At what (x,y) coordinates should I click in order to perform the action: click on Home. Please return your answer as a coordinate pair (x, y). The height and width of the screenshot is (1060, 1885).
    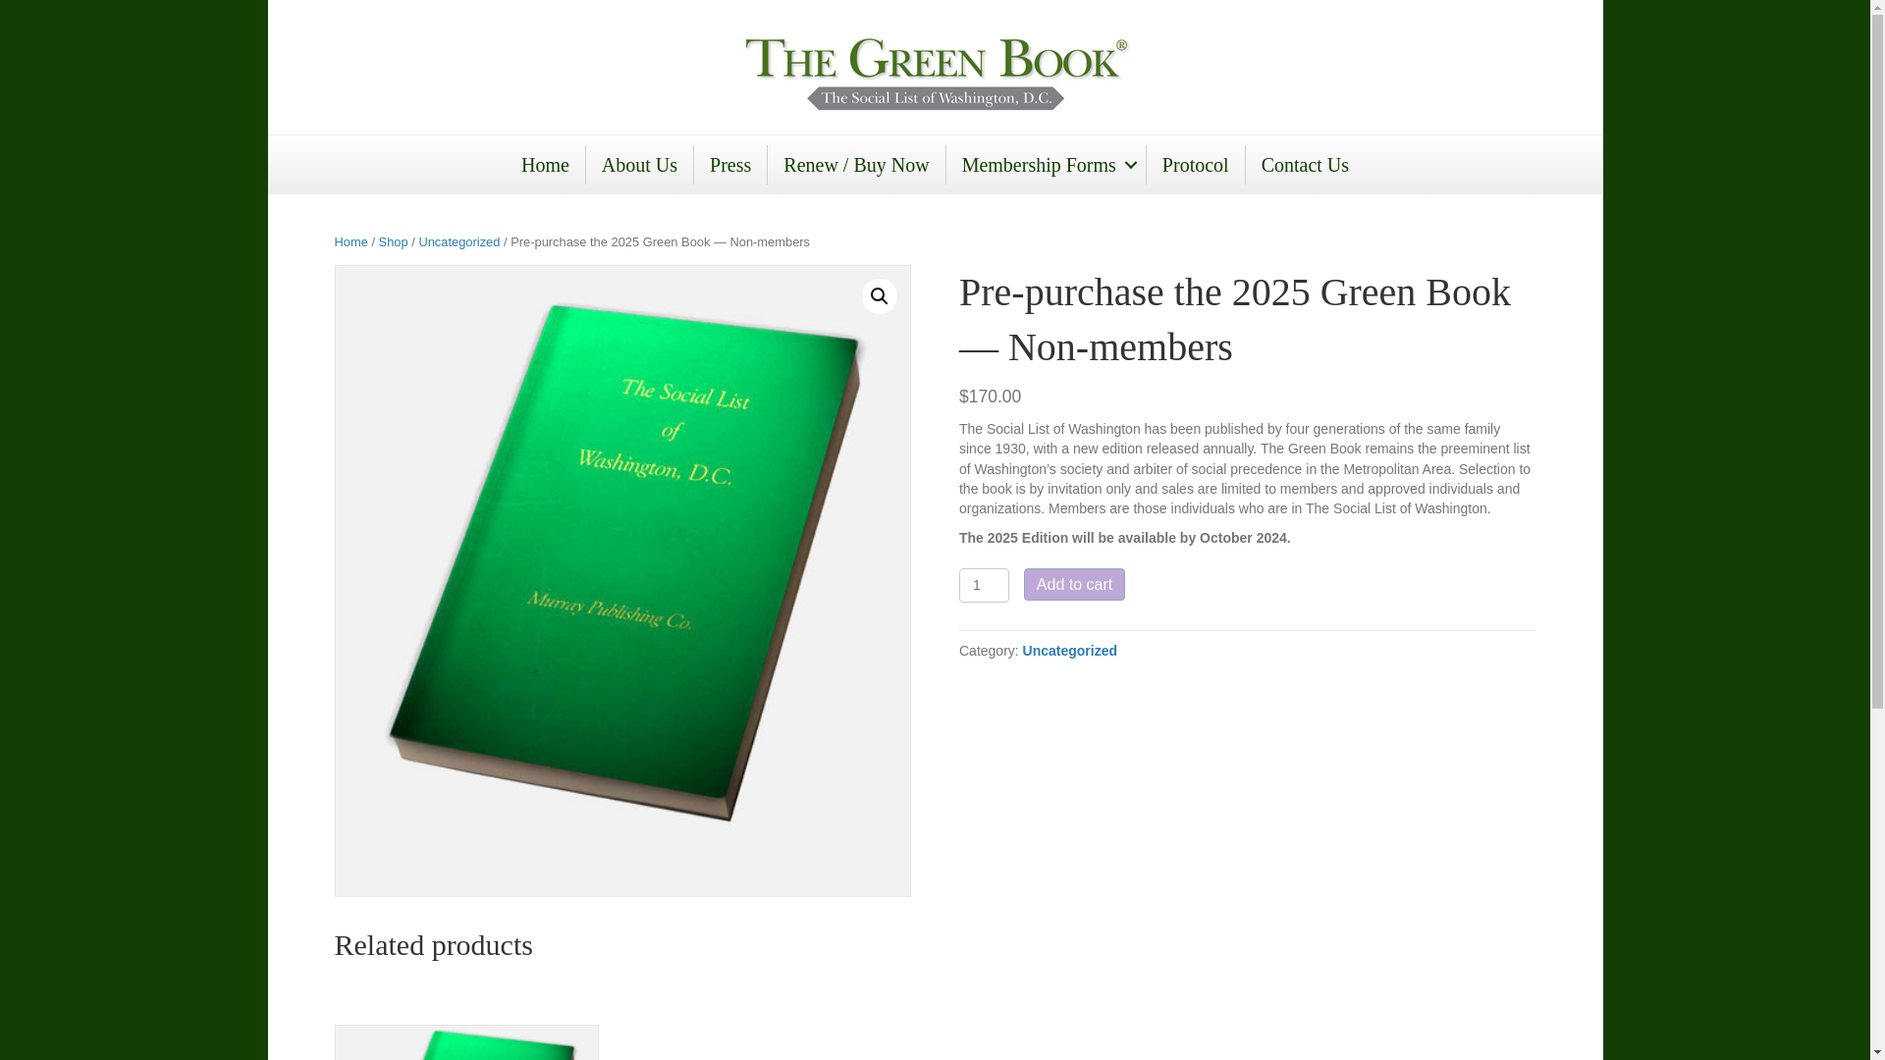
    Looking at the image, I should click on (544, 164).